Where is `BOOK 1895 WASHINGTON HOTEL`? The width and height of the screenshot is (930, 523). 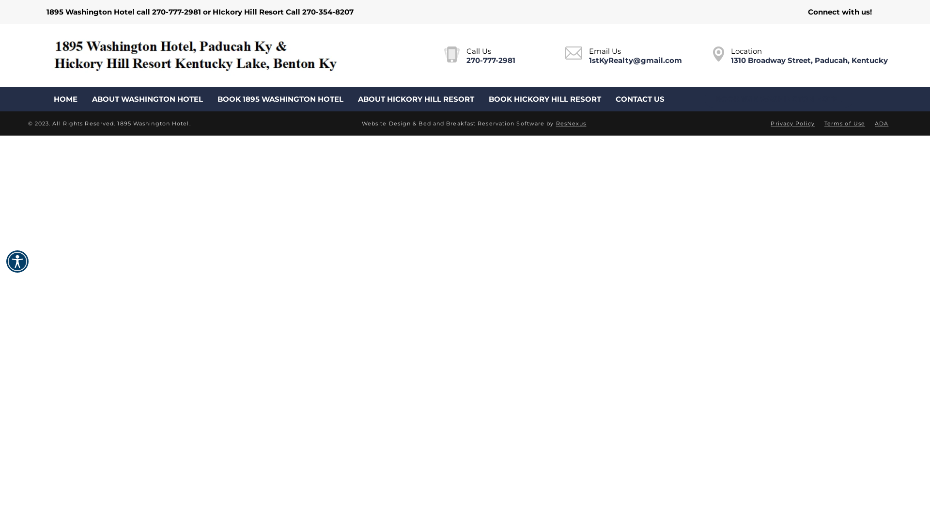
BOOK 1895 WASHINGTON HOTEL is located at coordinates (280, 99).